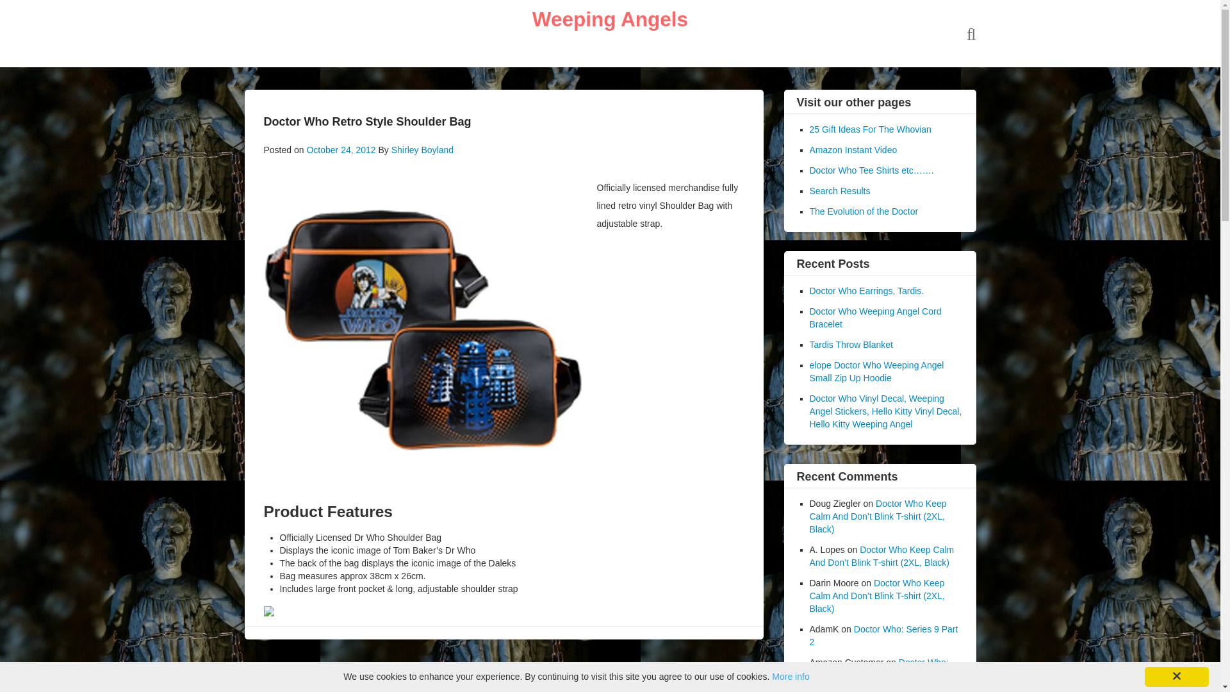 This screenshot has width=1230, height=692. I want to click on Doctor Who: Series 9 Part 2, so click(883, 636).